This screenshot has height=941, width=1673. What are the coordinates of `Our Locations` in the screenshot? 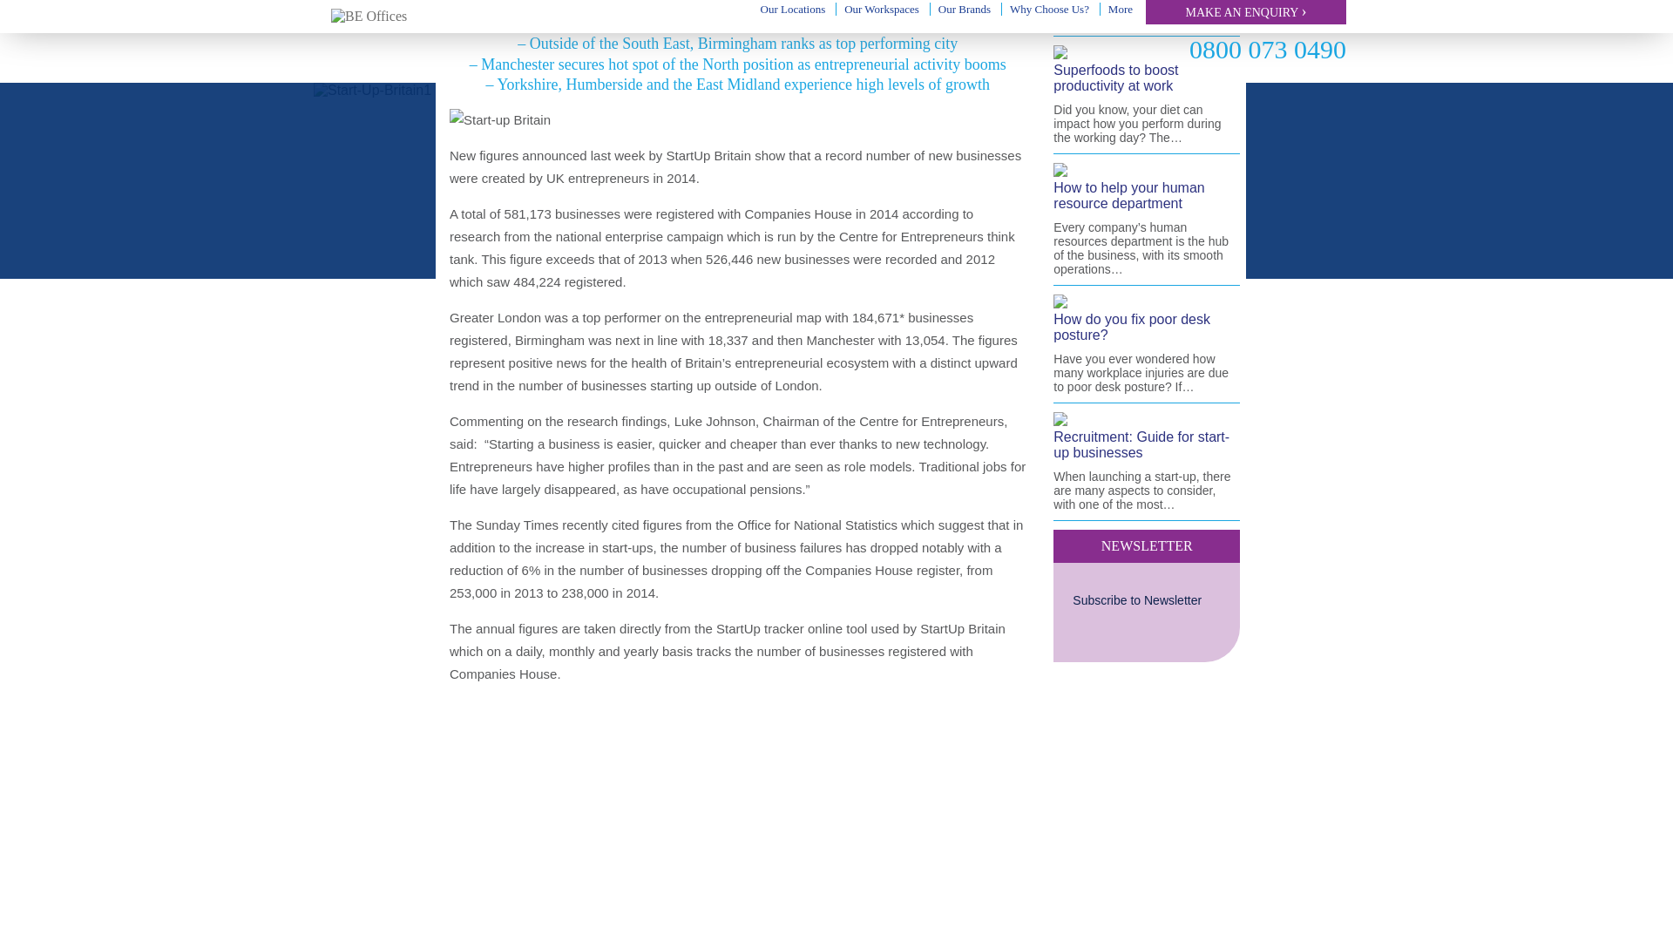 It's located at (793, 9).